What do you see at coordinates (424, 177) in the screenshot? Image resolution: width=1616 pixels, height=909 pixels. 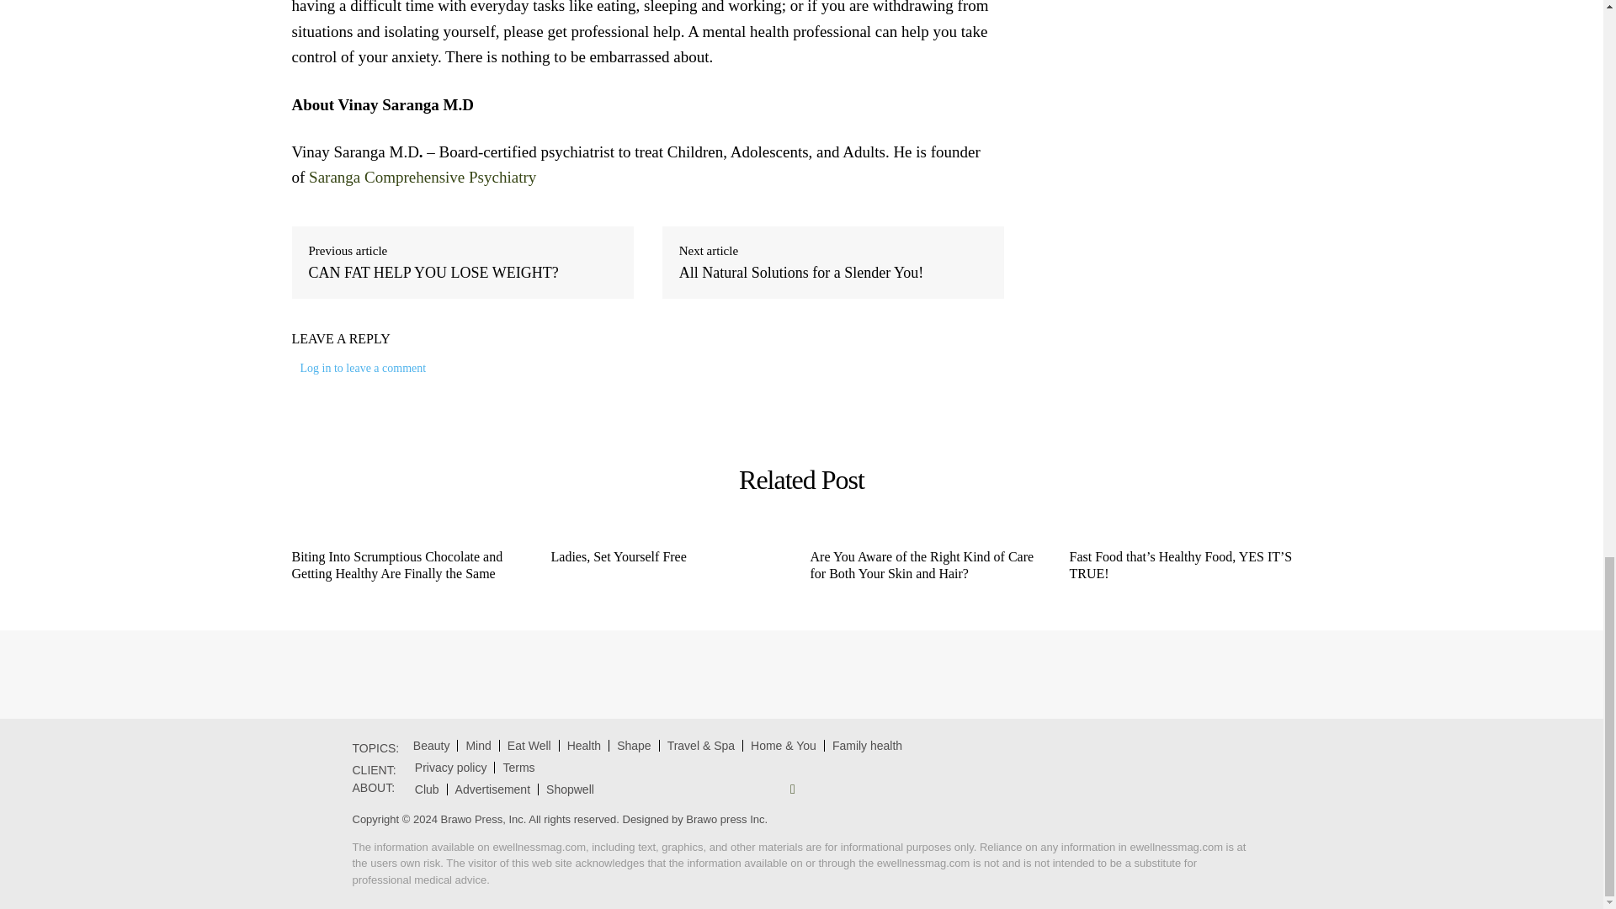 I see `Saranga Comprehensive Psychiatry ` at bounding box center [424, 177].